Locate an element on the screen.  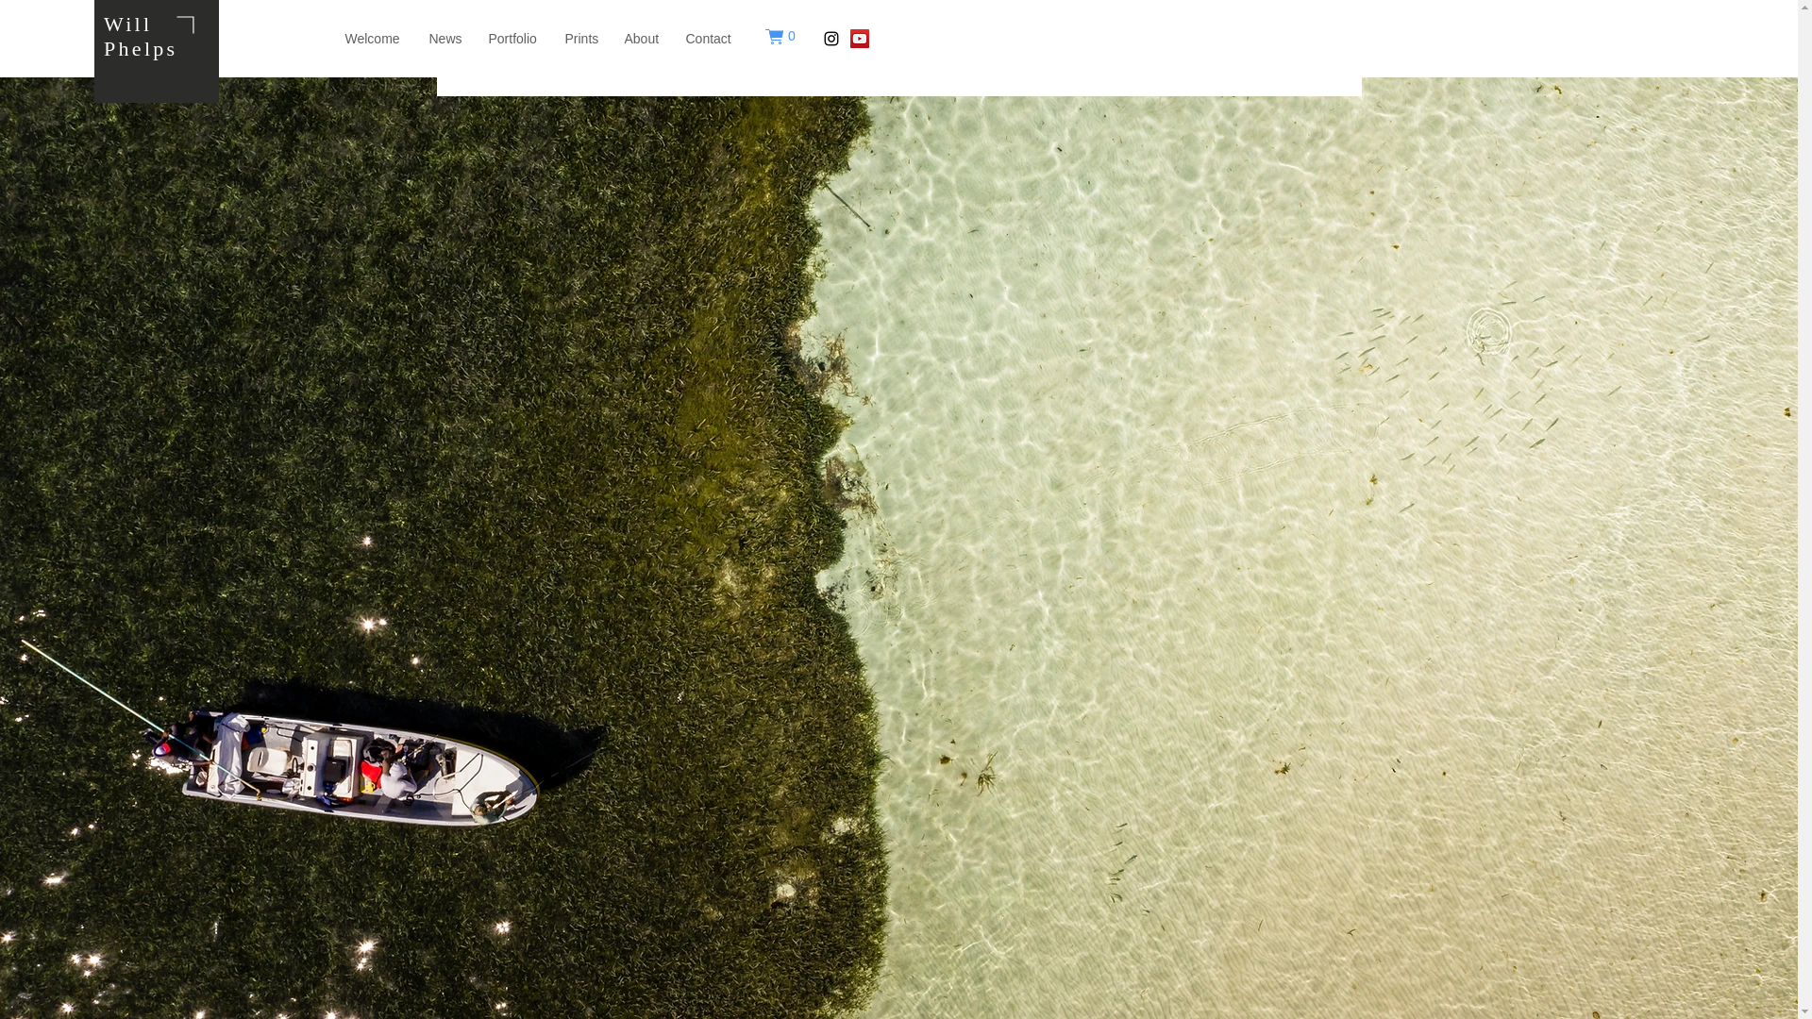
News is located at coordinates (445, 39).